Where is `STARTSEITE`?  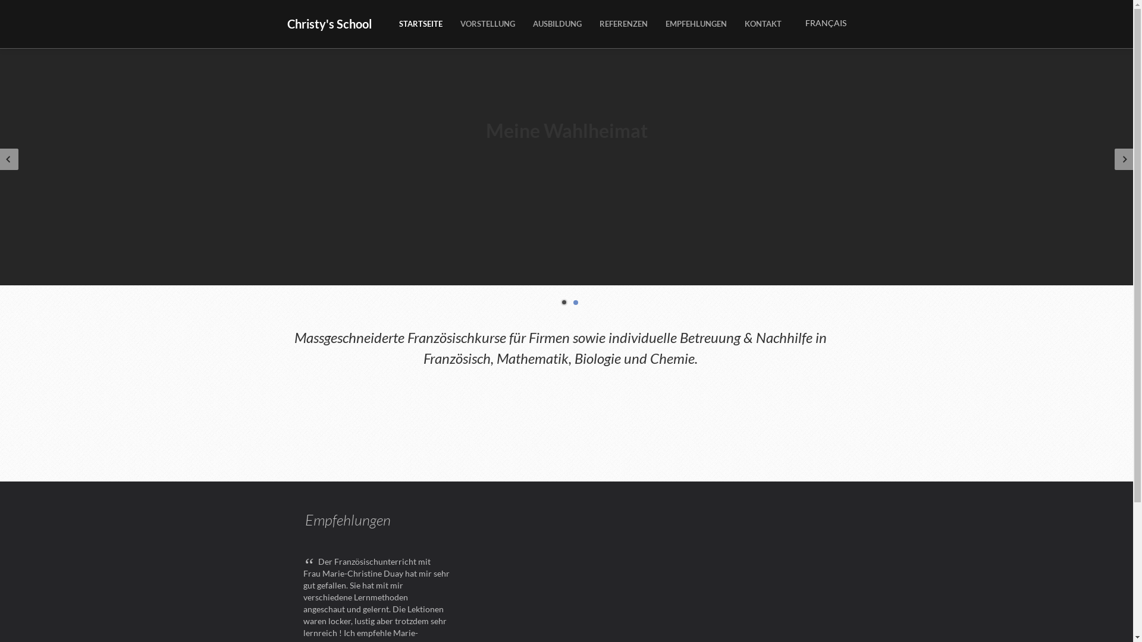 STARTSEITE is located at coordinates (421, 24).